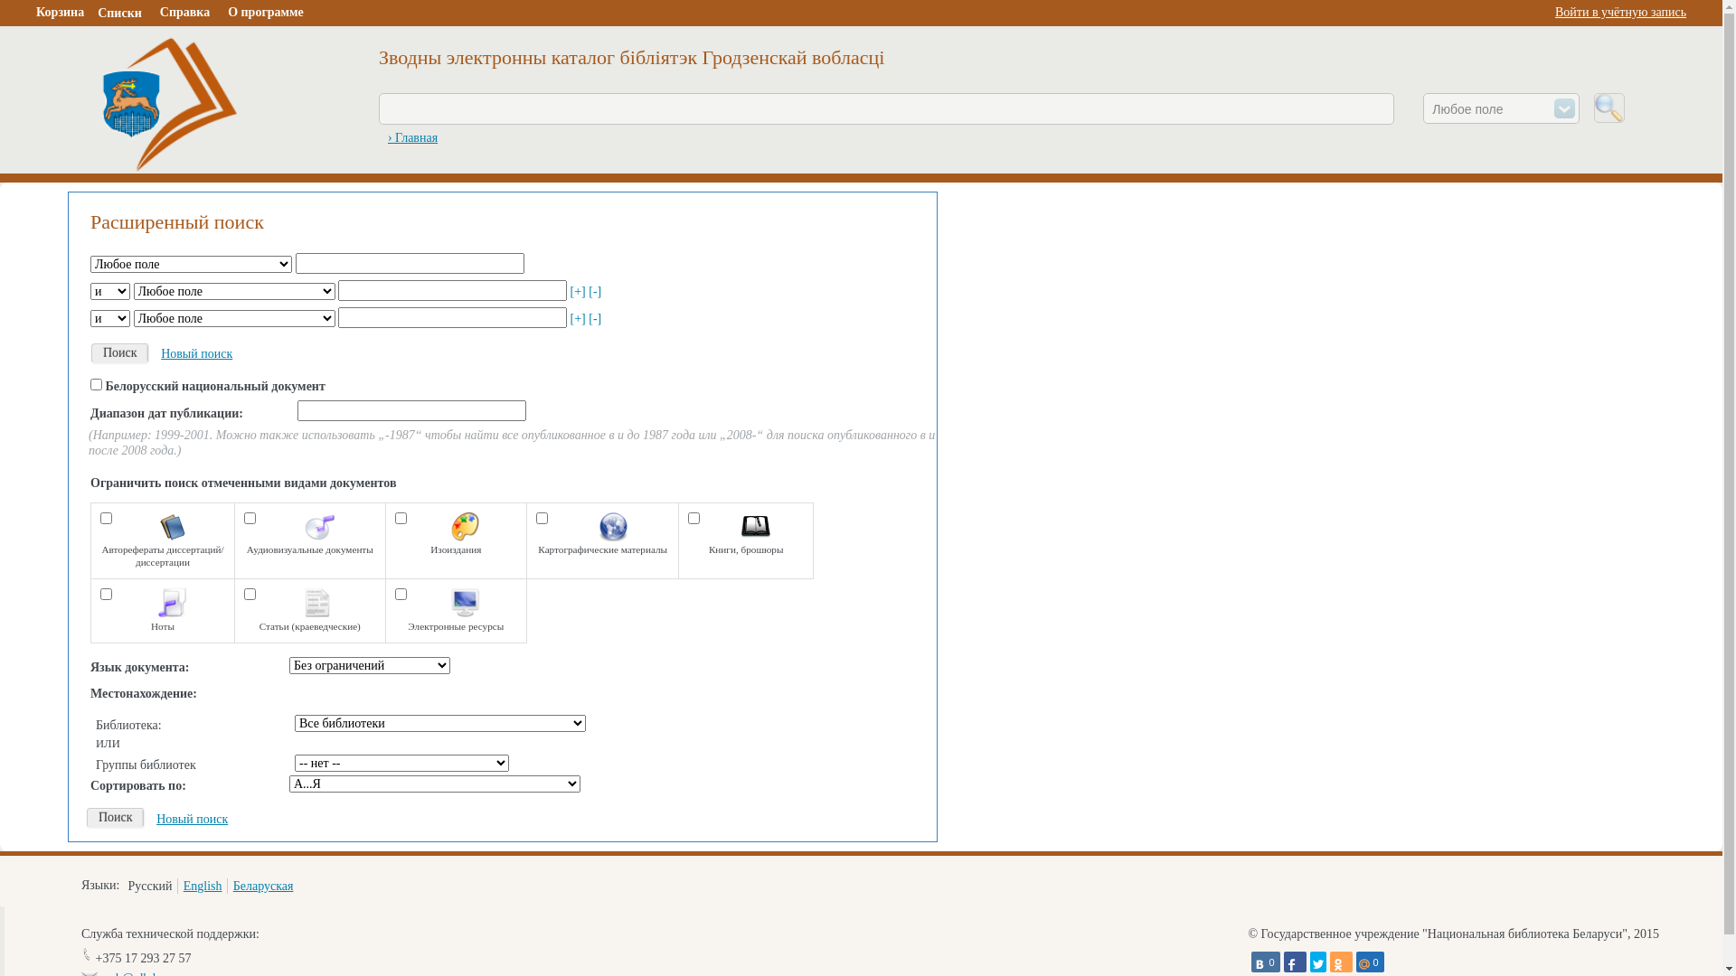 The width and height of the screenshot is (1736, 976). Describe the element at coordinates (1317, 962) in the screenshot. I see `Twitter` at that location.